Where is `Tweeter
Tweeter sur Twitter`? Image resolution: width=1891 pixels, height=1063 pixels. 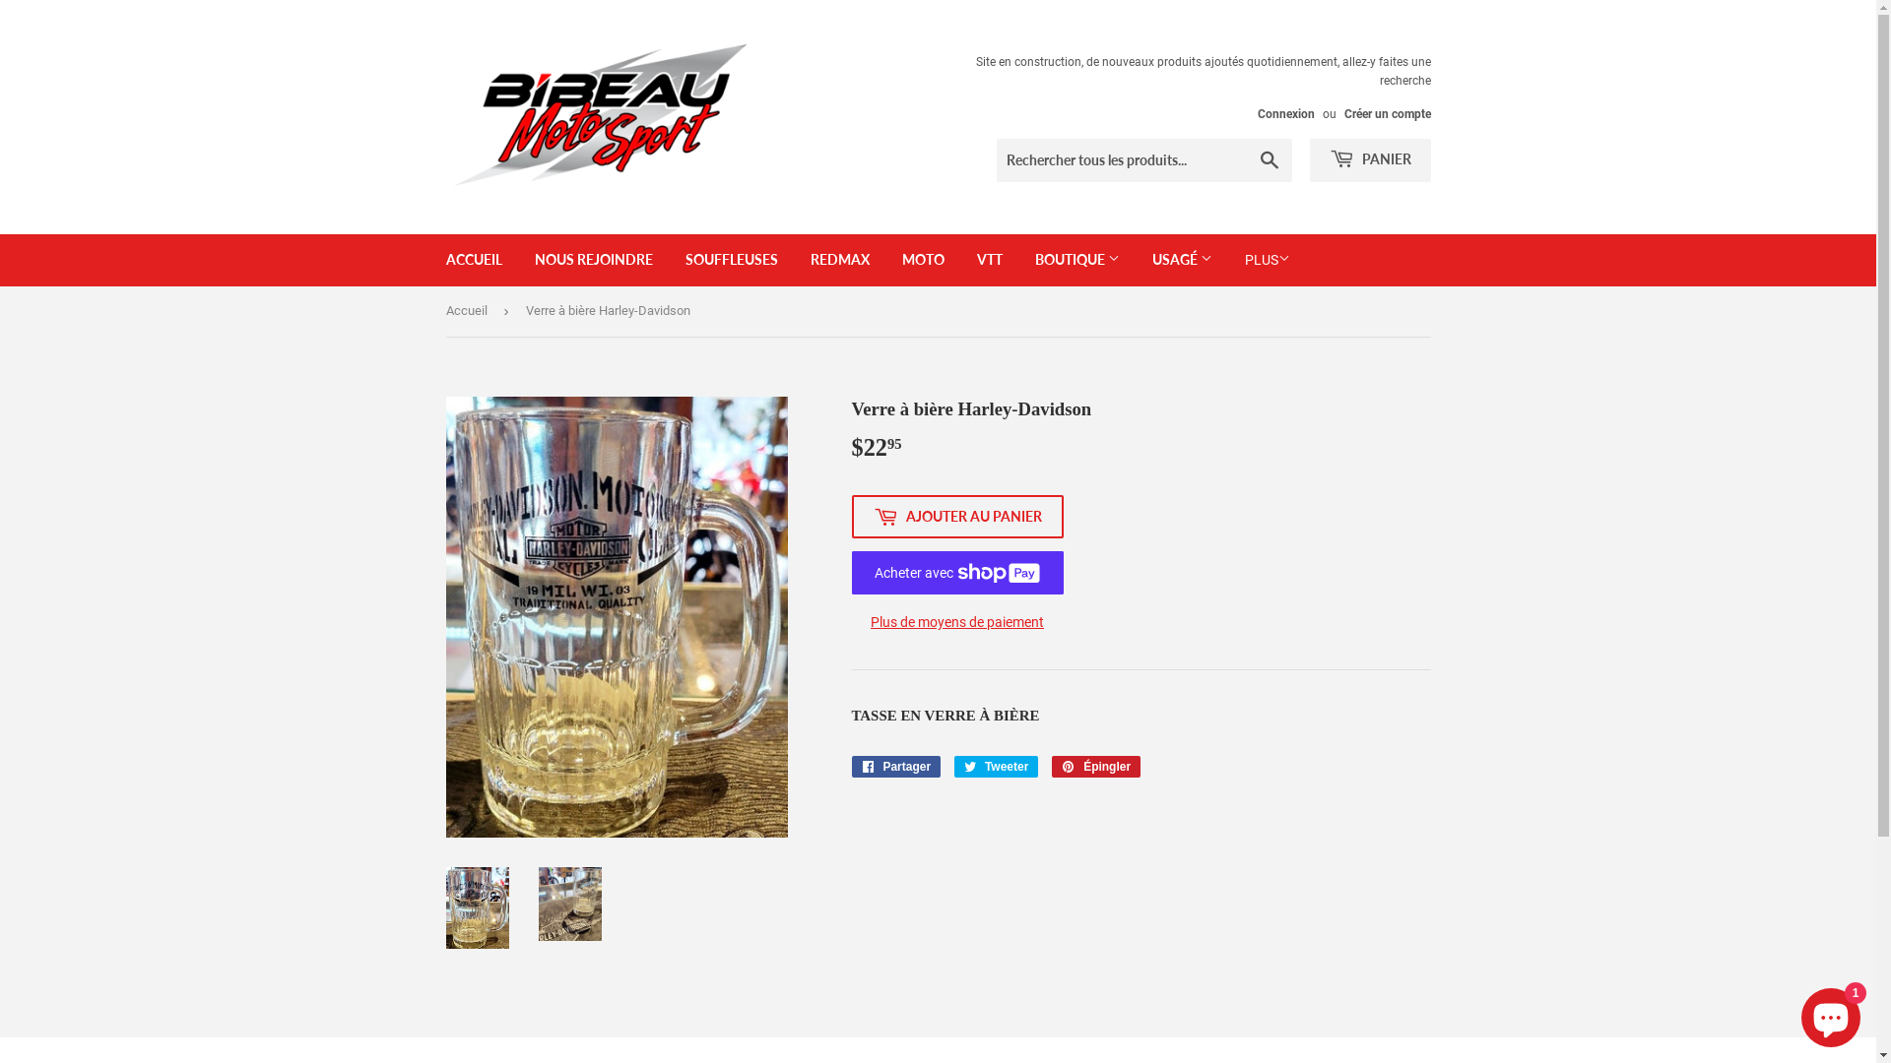
Tweeter
Tweeter sur Twitter is located at coordinates (996, 767).